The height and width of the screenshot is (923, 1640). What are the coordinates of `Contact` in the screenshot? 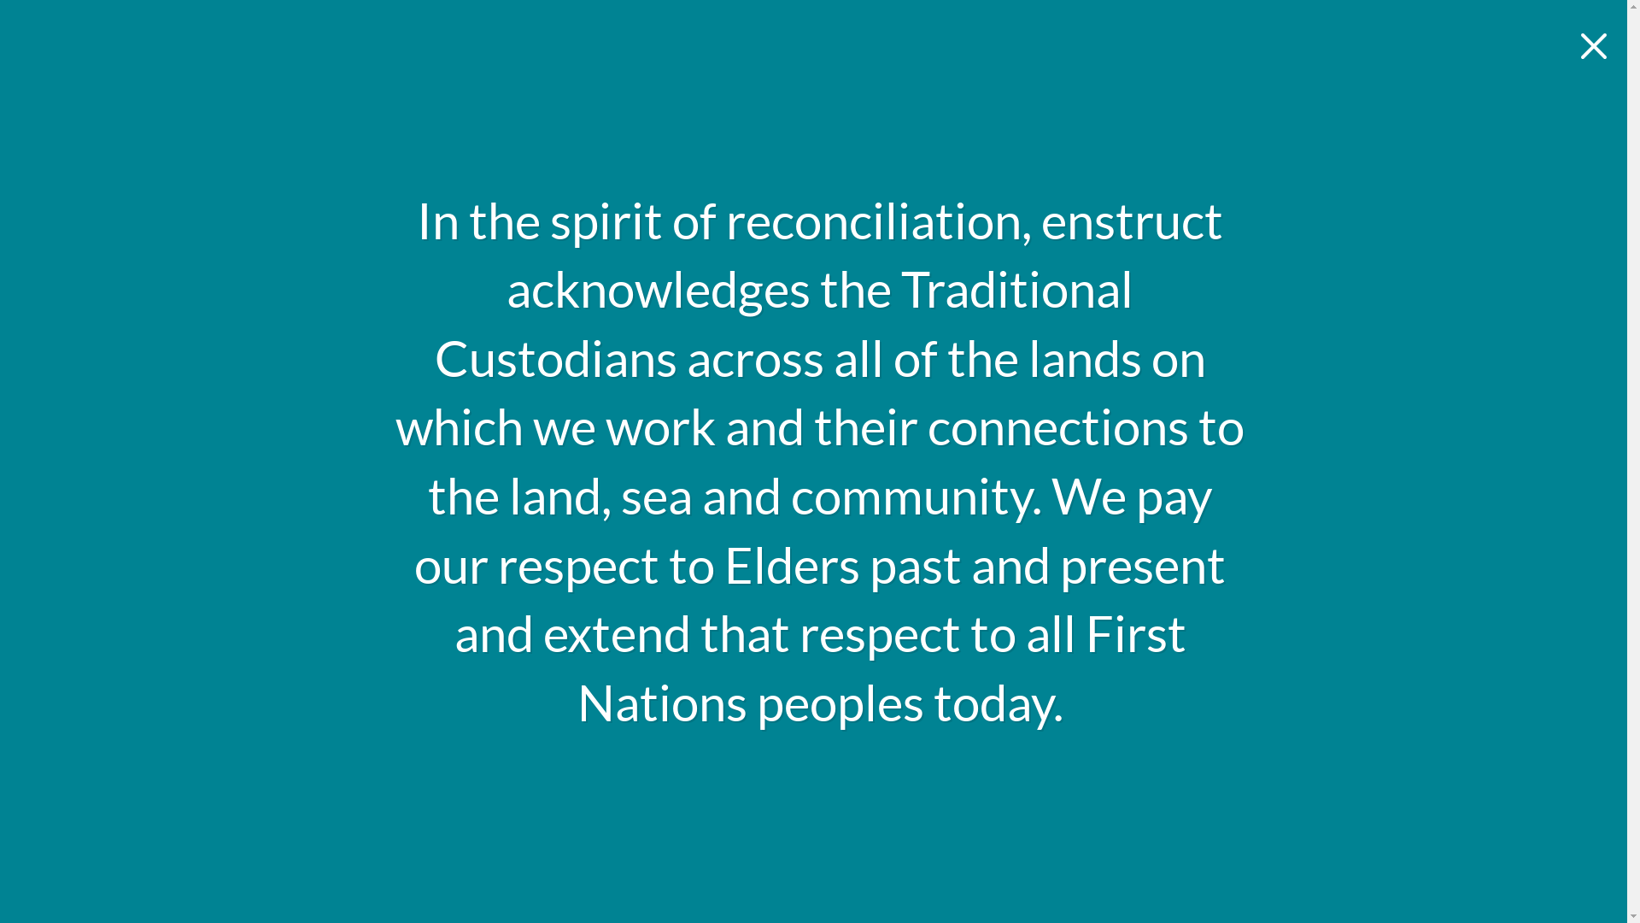 It's located at (1139, 95).